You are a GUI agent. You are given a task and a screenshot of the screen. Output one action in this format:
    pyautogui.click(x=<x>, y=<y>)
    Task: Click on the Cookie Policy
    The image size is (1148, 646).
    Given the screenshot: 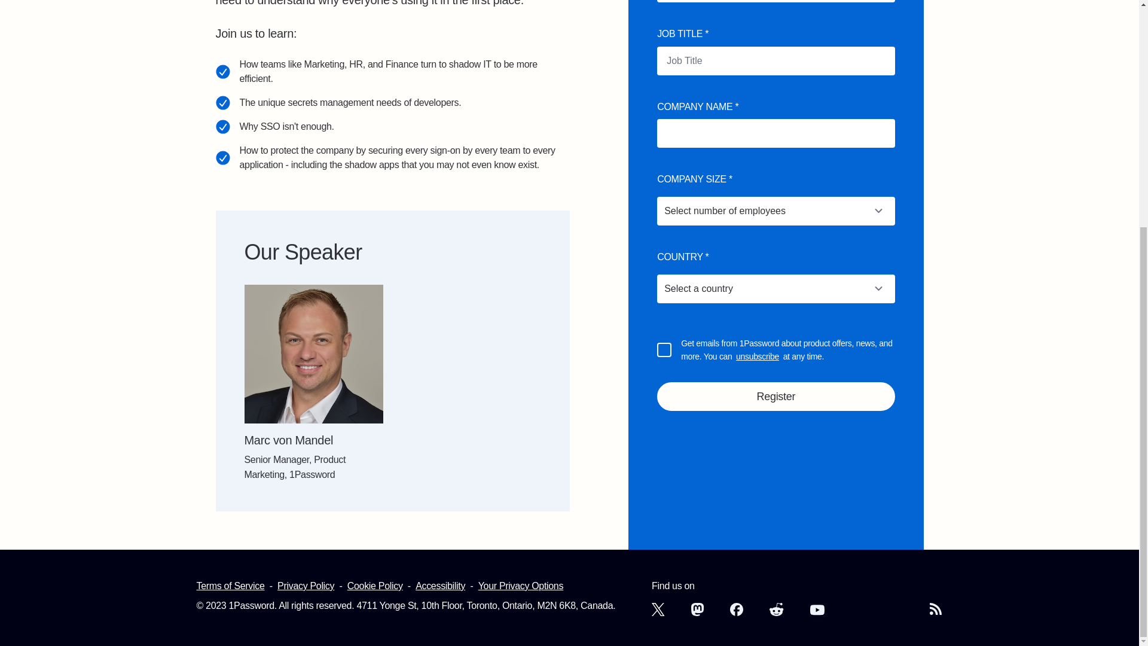 What is the action you would take?
    pyautogui.click(x=375, y=586)
    